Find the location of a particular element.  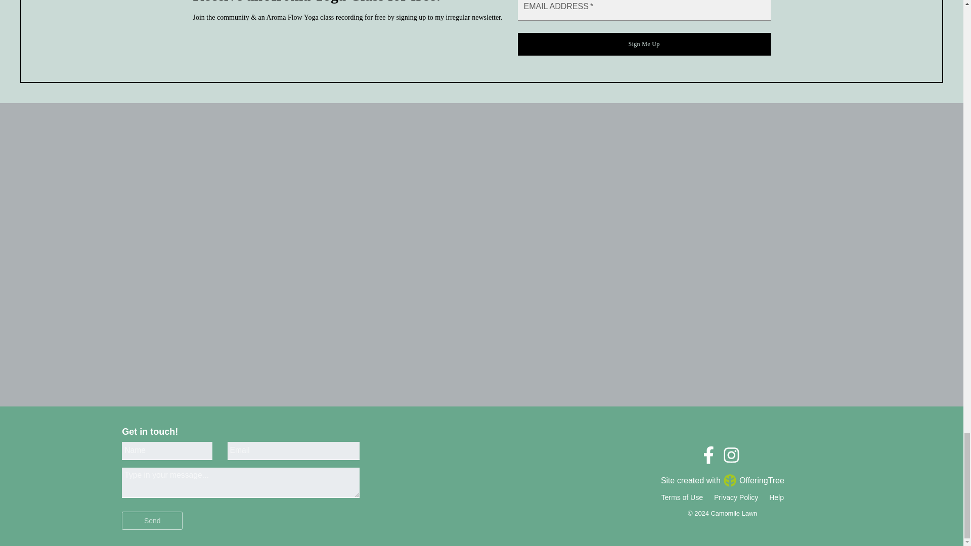

Terms of Use is located at coordinates (682, 497).